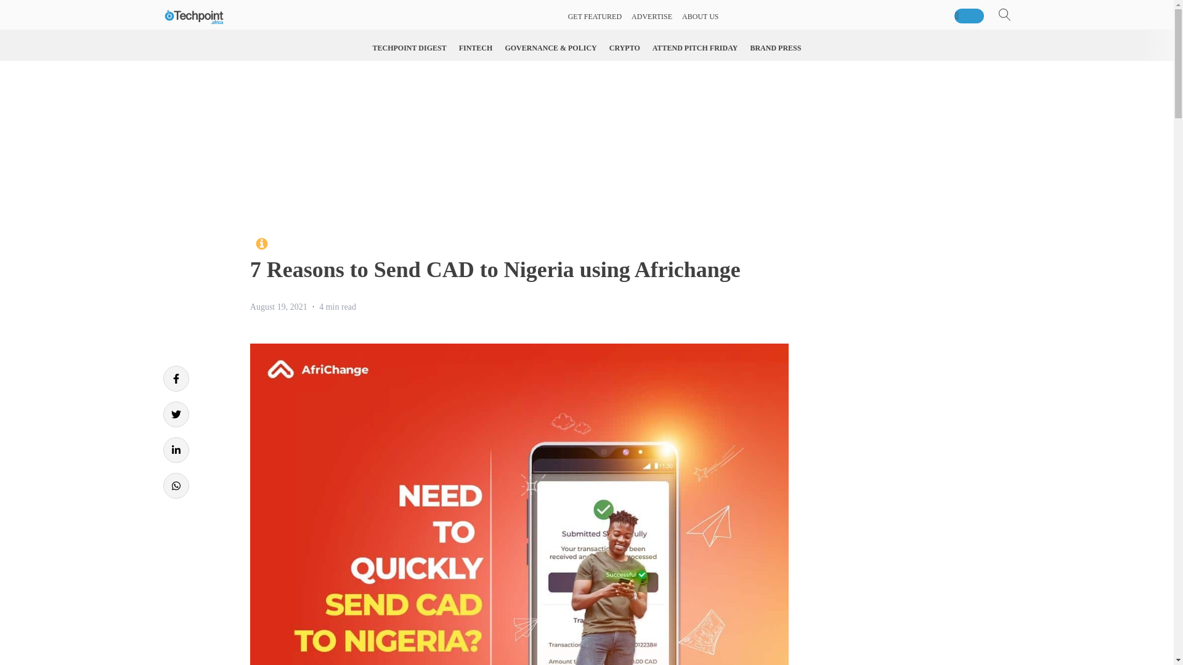  Describe the element at coordinates (175, 449) in the screenshot. I see `Share on LinkedIn` at that location.